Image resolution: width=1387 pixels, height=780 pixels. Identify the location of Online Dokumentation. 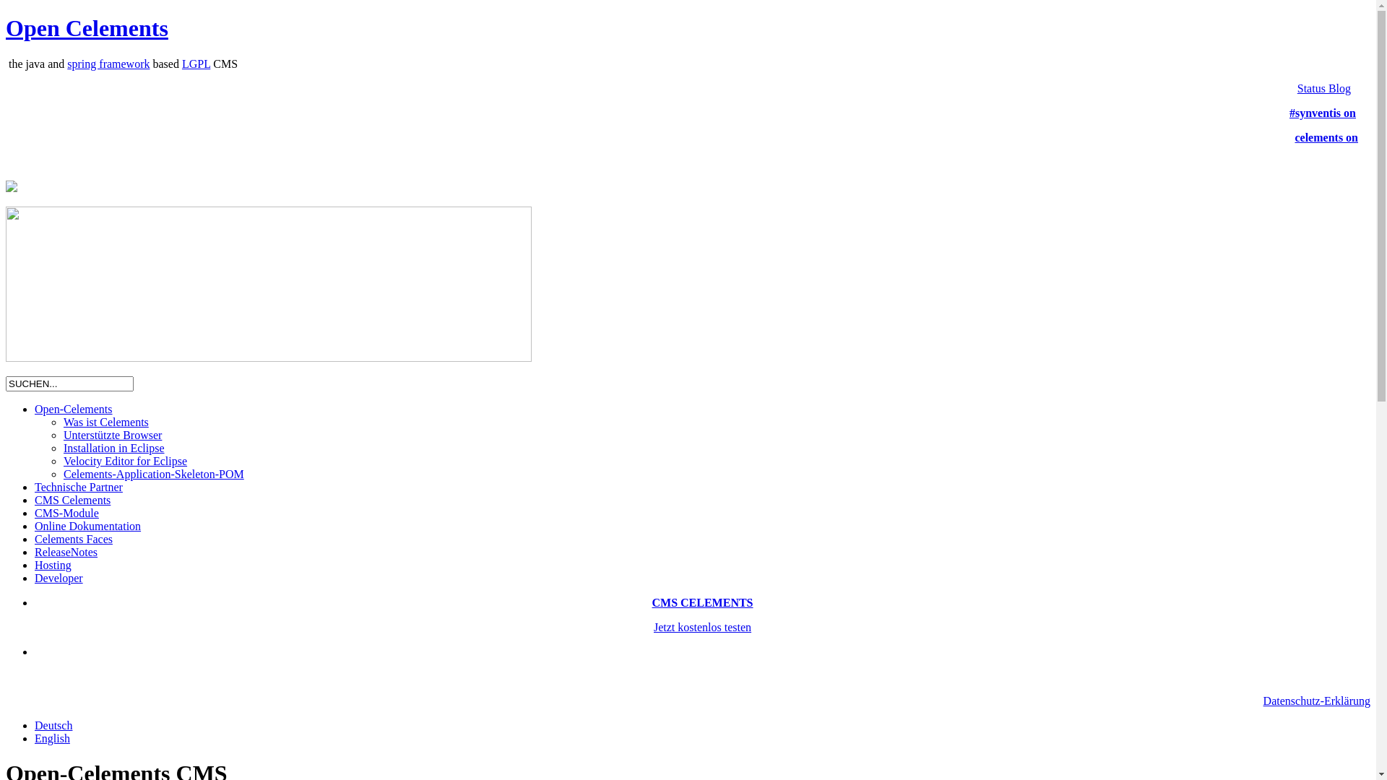
(88, 526).